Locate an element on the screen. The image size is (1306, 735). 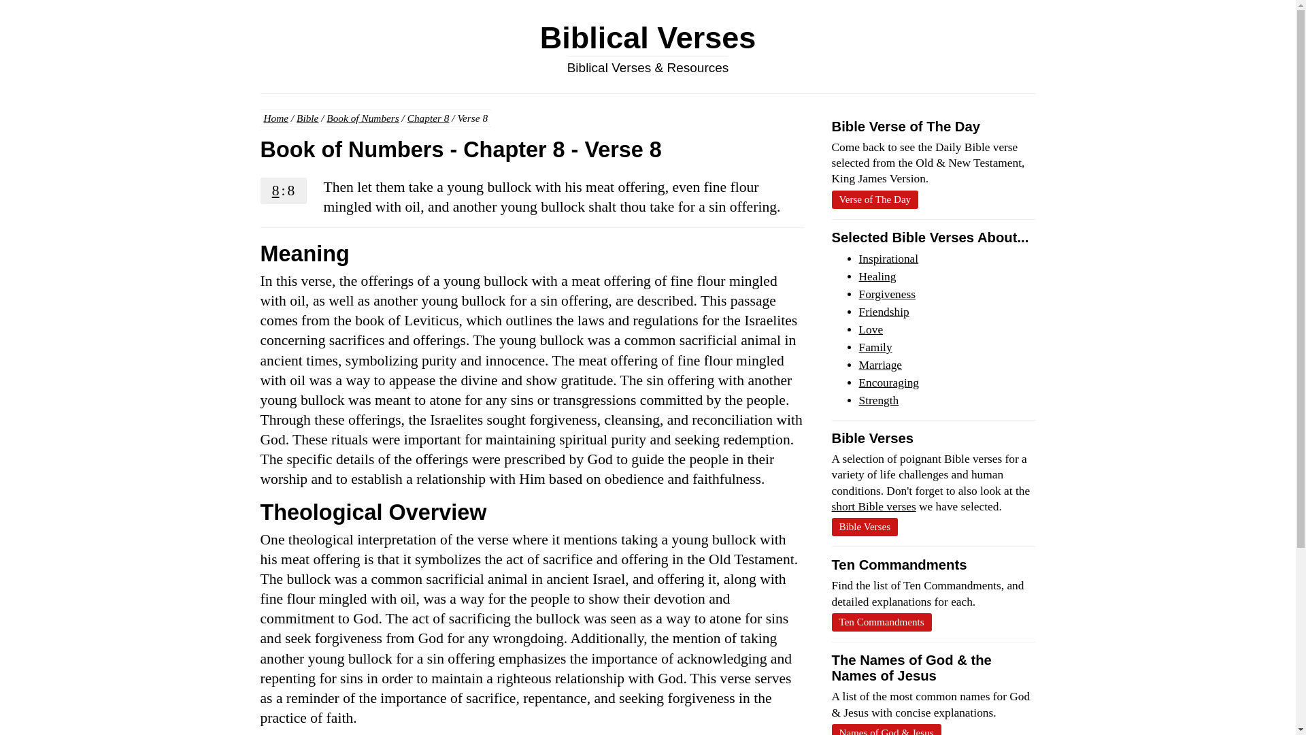
Ten Commandments is located at coordinates (880, 622).